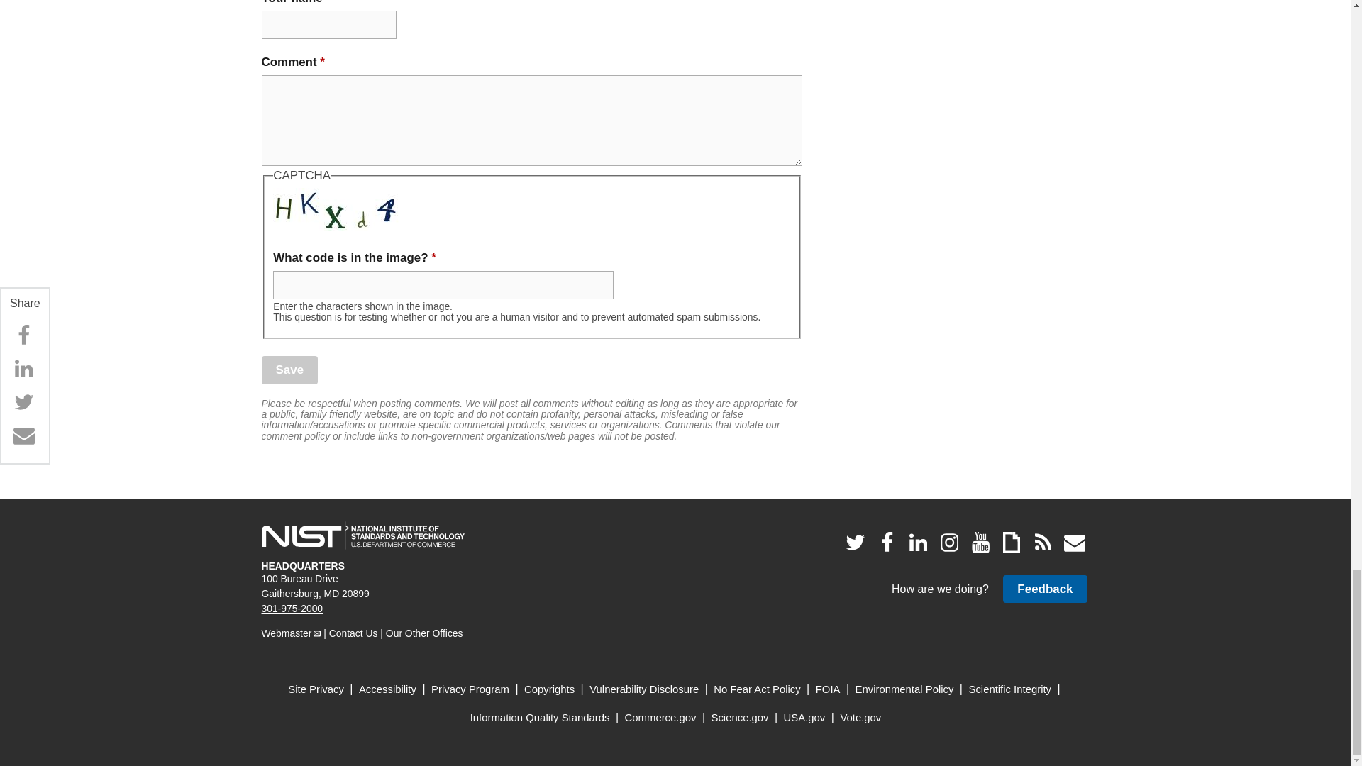  Describe the element at coordinates (1044, 589) in the screenshot. I see `Provide feedback` at that location.